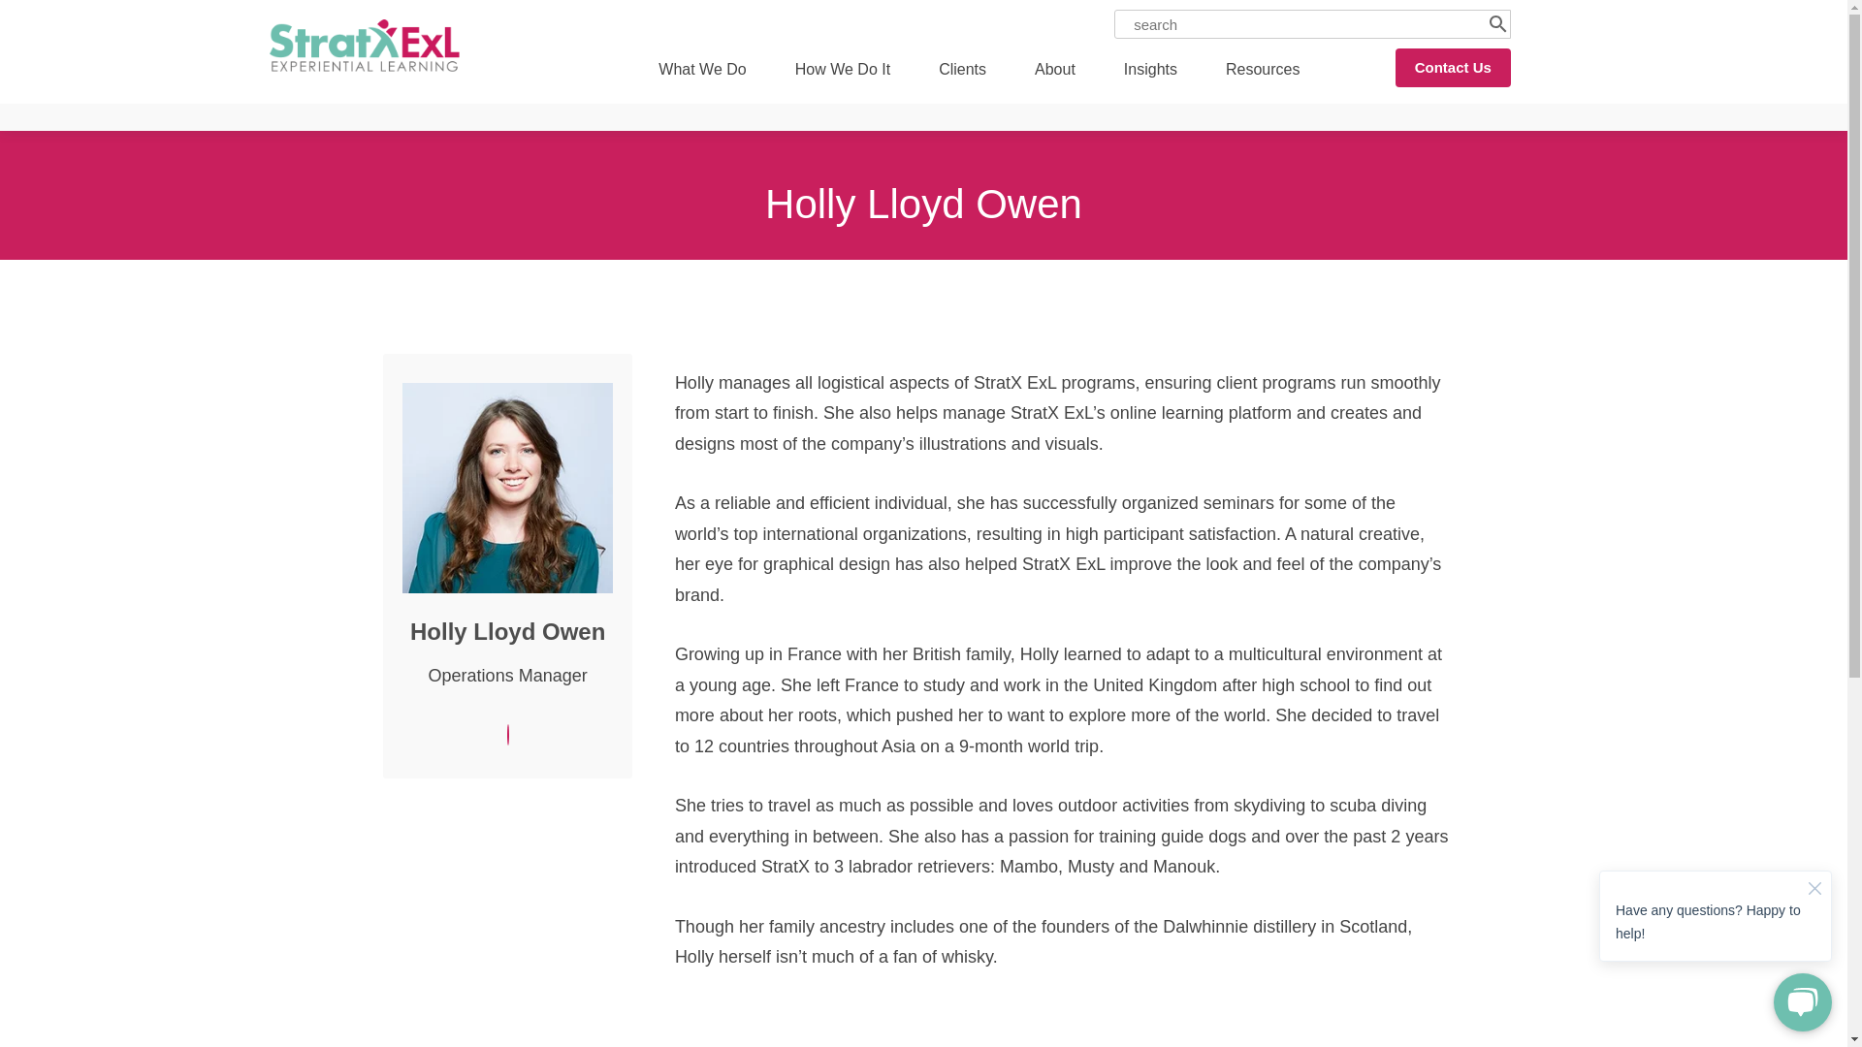  Describe the element at coordinates (701, 70) in the screenshot. I see `What We Do` at that location.